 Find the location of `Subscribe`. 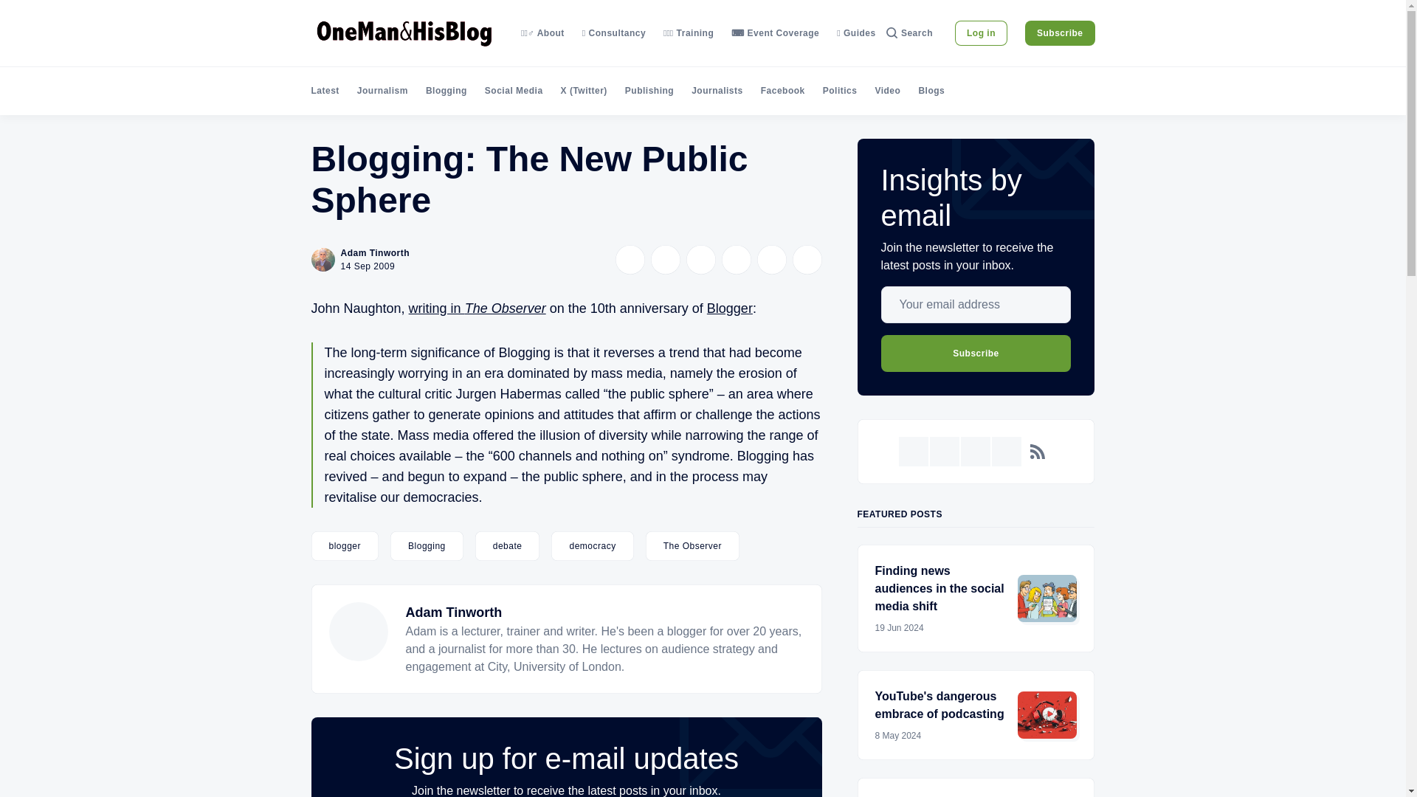

Subscribe is located at coordinates (1060, 32).